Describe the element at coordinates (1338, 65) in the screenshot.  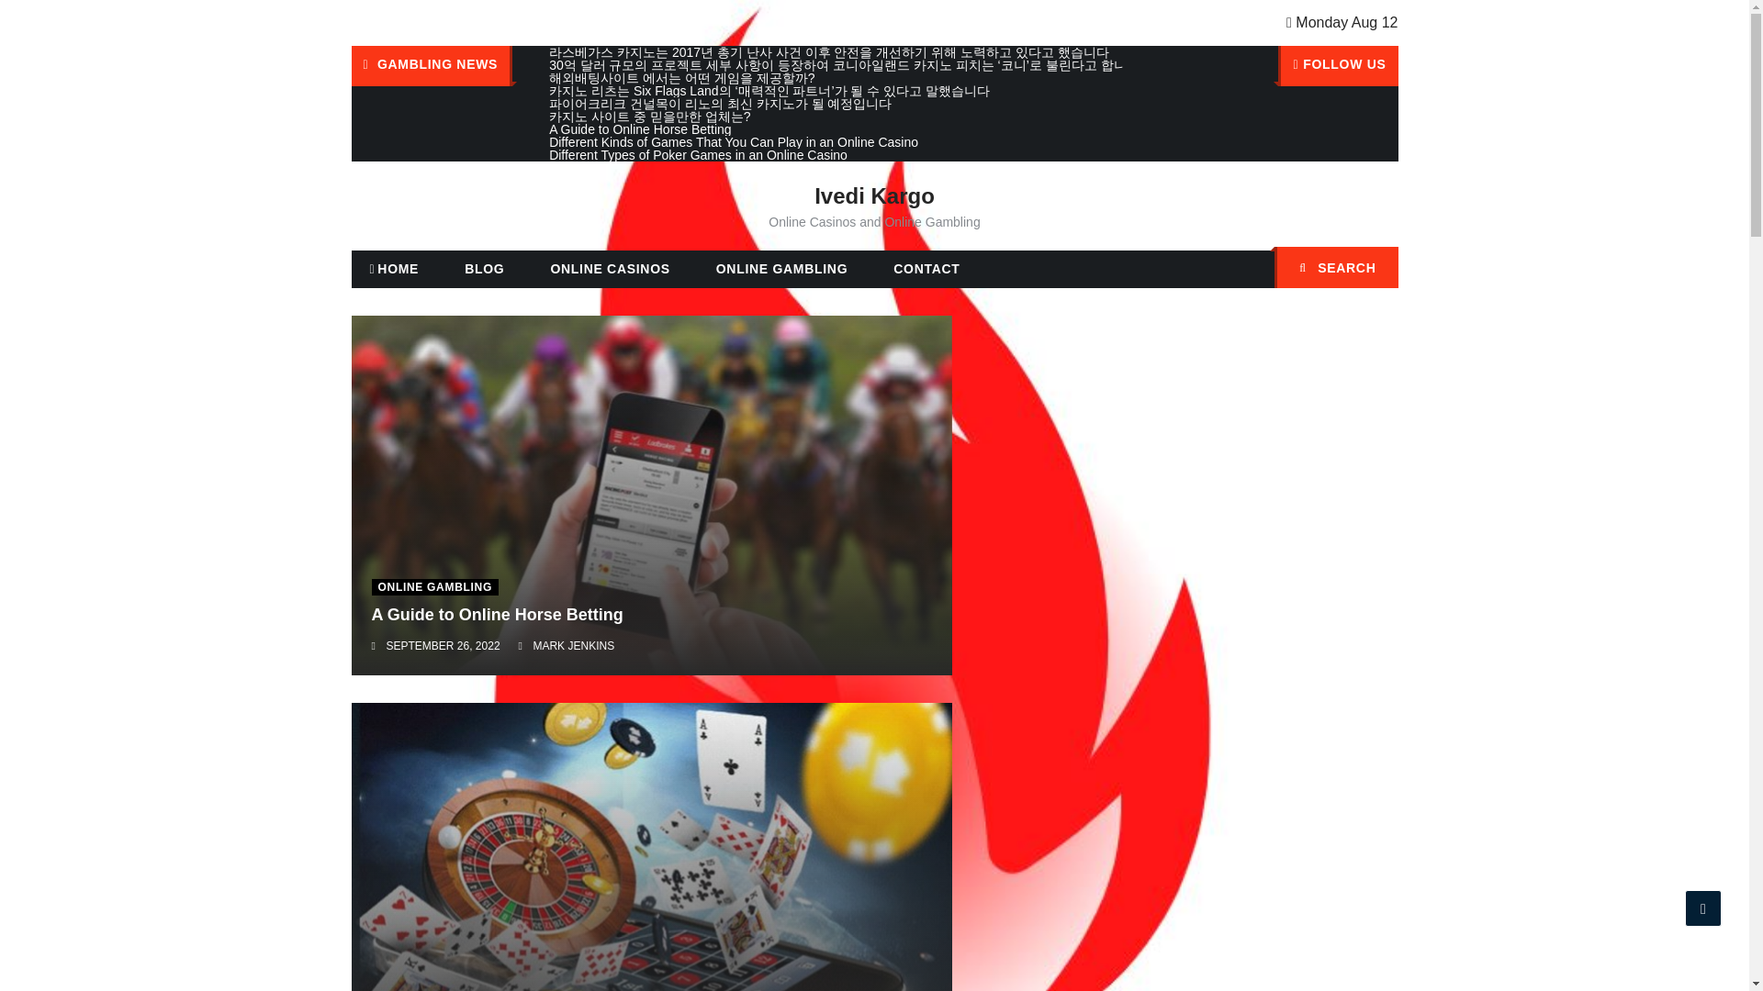
I see `FOLLOW US` at that location.